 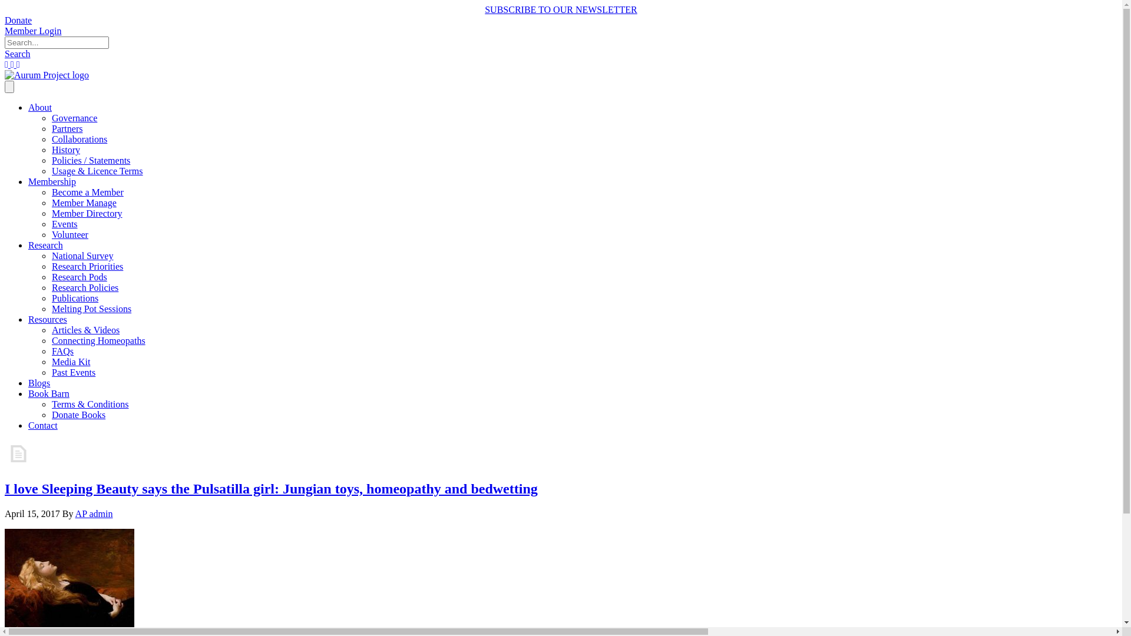 I want to click on Resources, so click(x=48, y=319).